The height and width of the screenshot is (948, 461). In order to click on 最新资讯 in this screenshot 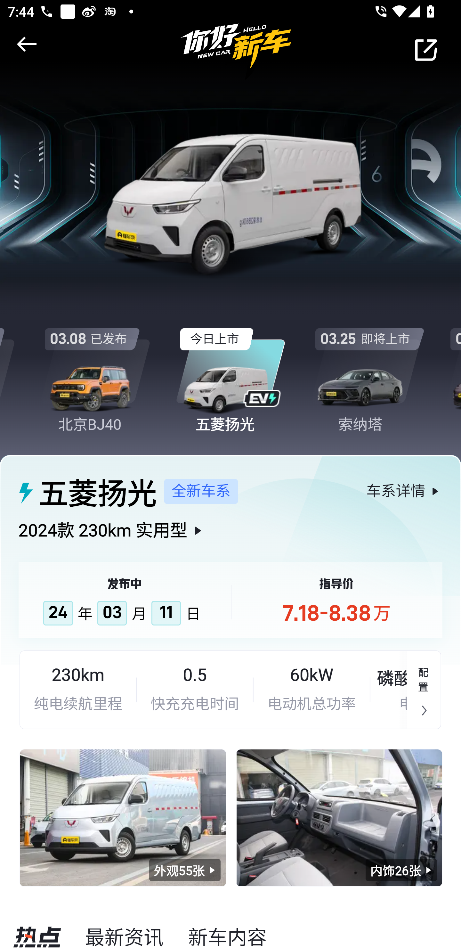, I will do `click(124, 935)`.